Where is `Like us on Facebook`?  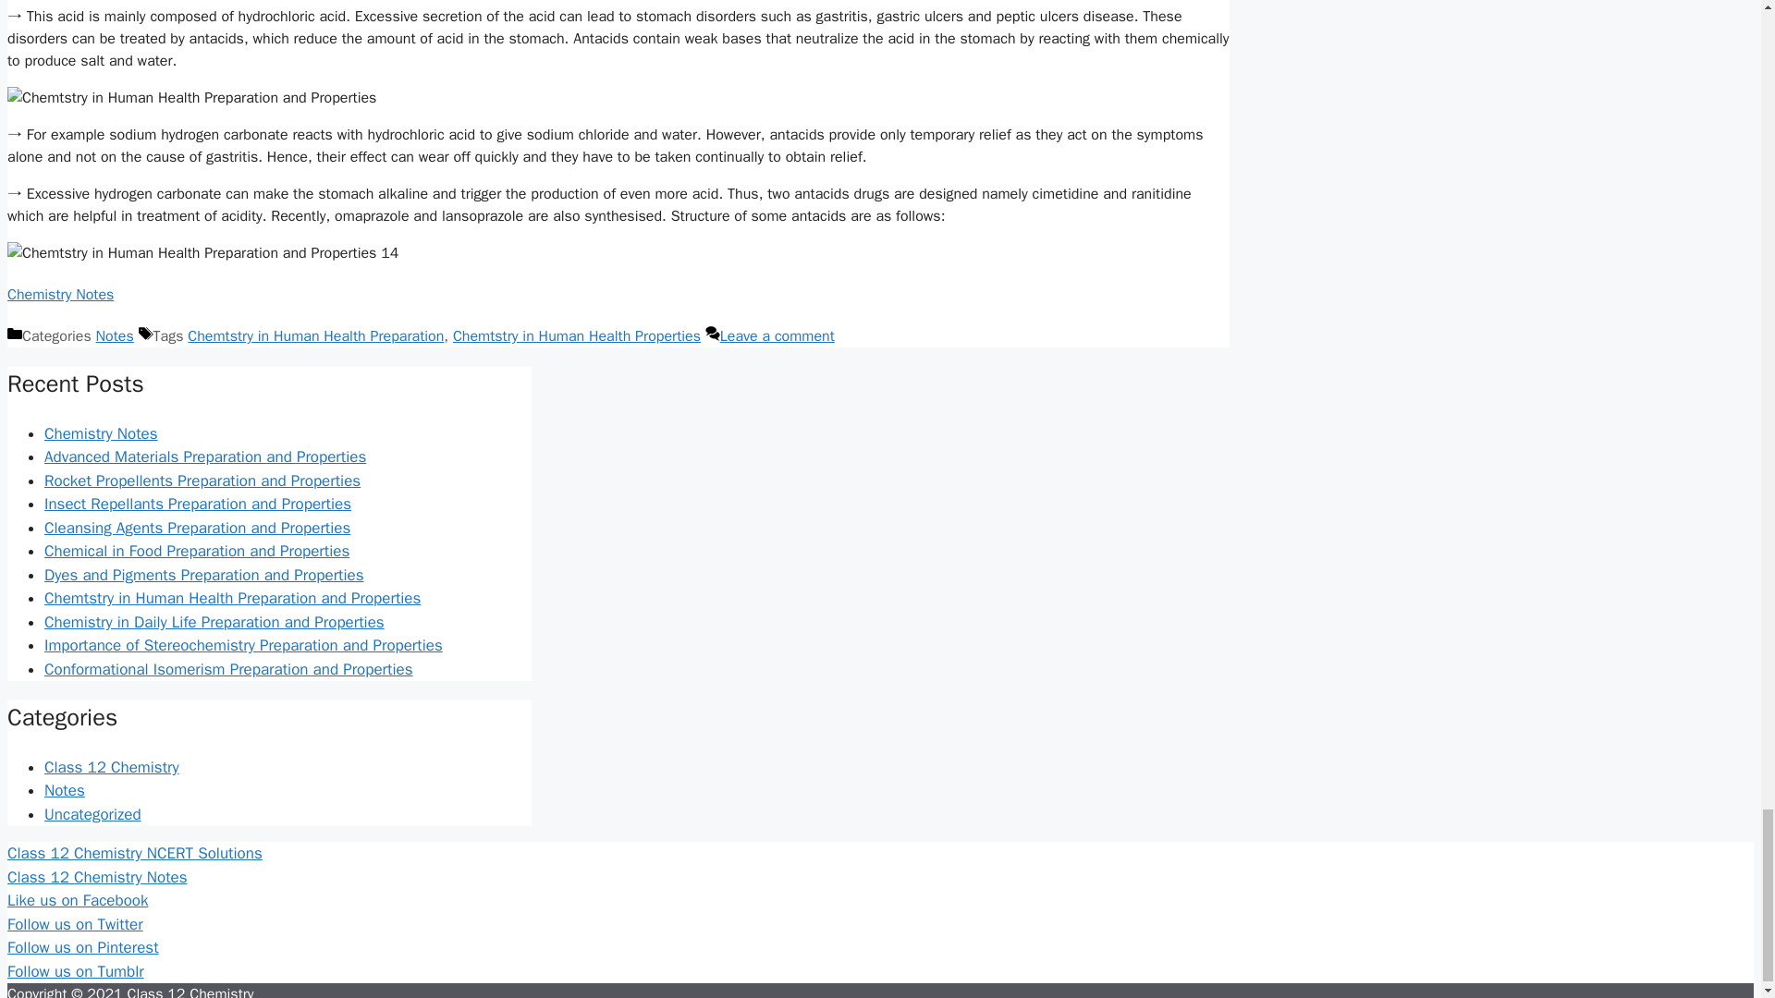
Like us on Facebook is located at coordinates (77, 900).